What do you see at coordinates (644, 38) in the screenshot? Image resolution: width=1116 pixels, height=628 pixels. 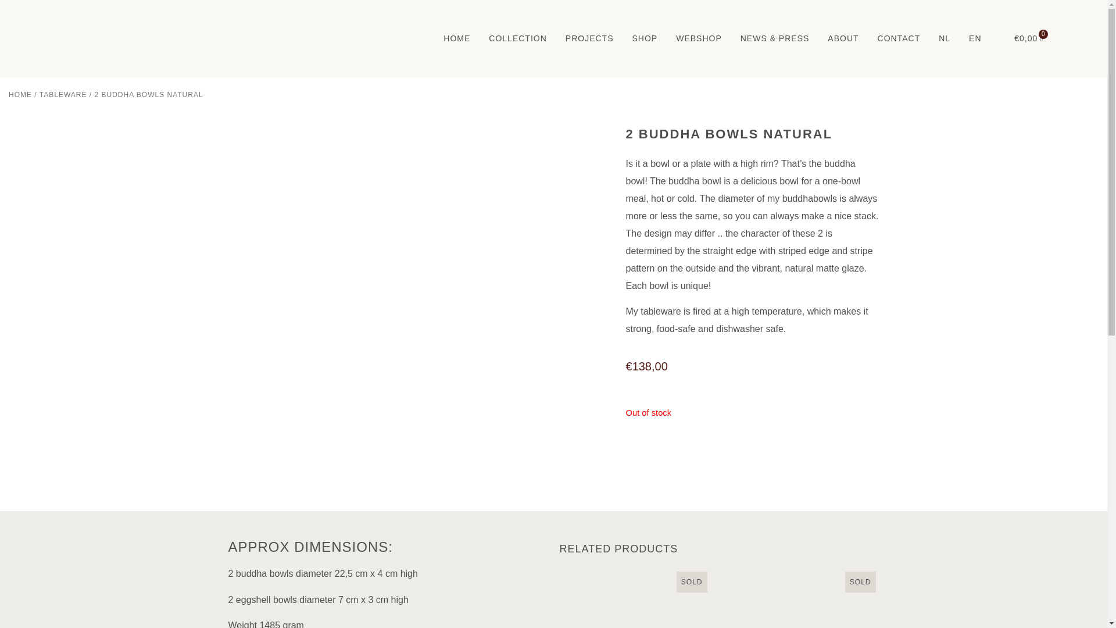 I see `SHOP` at bounding box center [644, 38].